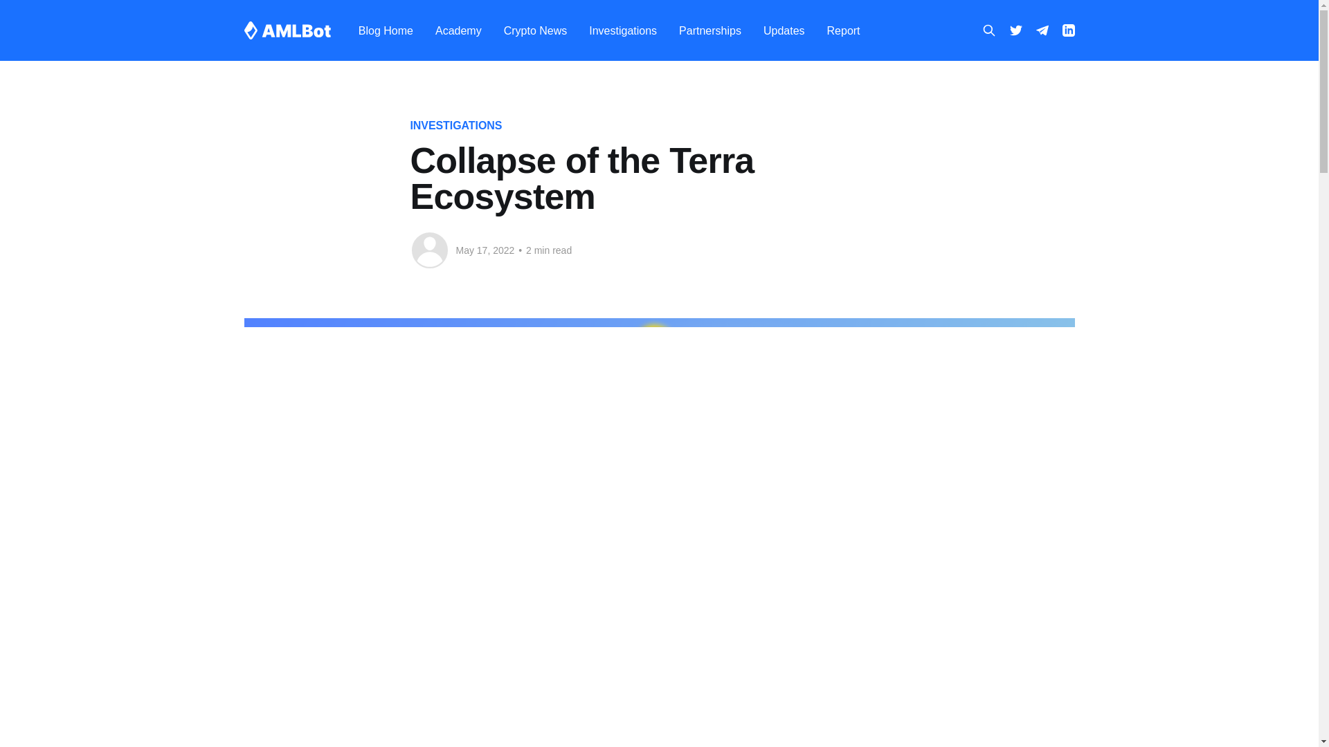 The height and width of the screenshot is (747, 1329). What do you see at coordinates (1015, 30) in the screenshot?
I see `Twitter` at bounding box center [1015, 30].